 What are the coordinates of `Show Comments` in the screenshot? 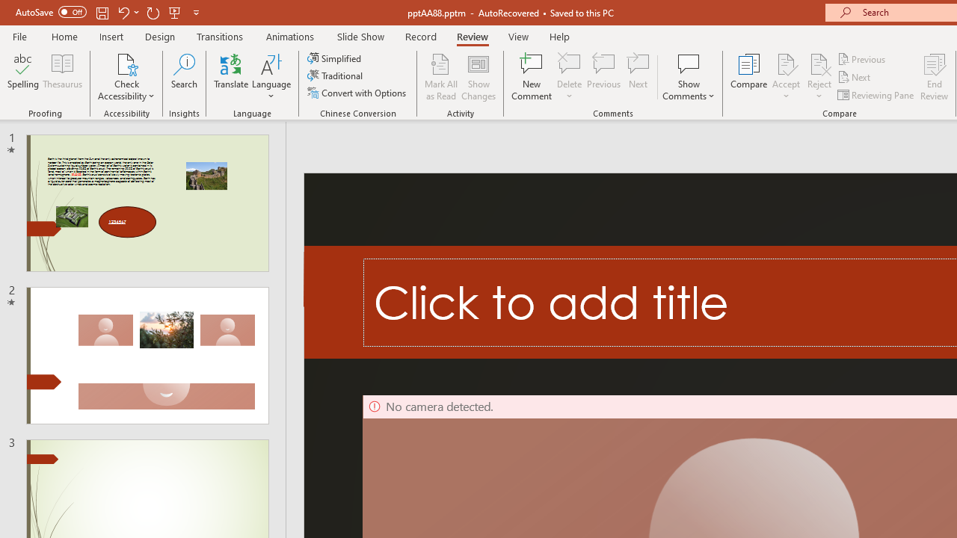 It's located at (689, 63).